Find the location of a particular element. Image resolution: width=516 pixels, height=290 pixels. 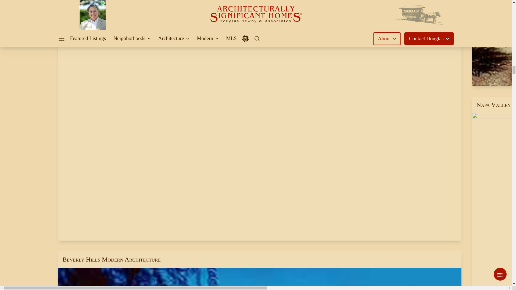

Beverly Hills Modern Architecture is located at coordinates (260, 271).